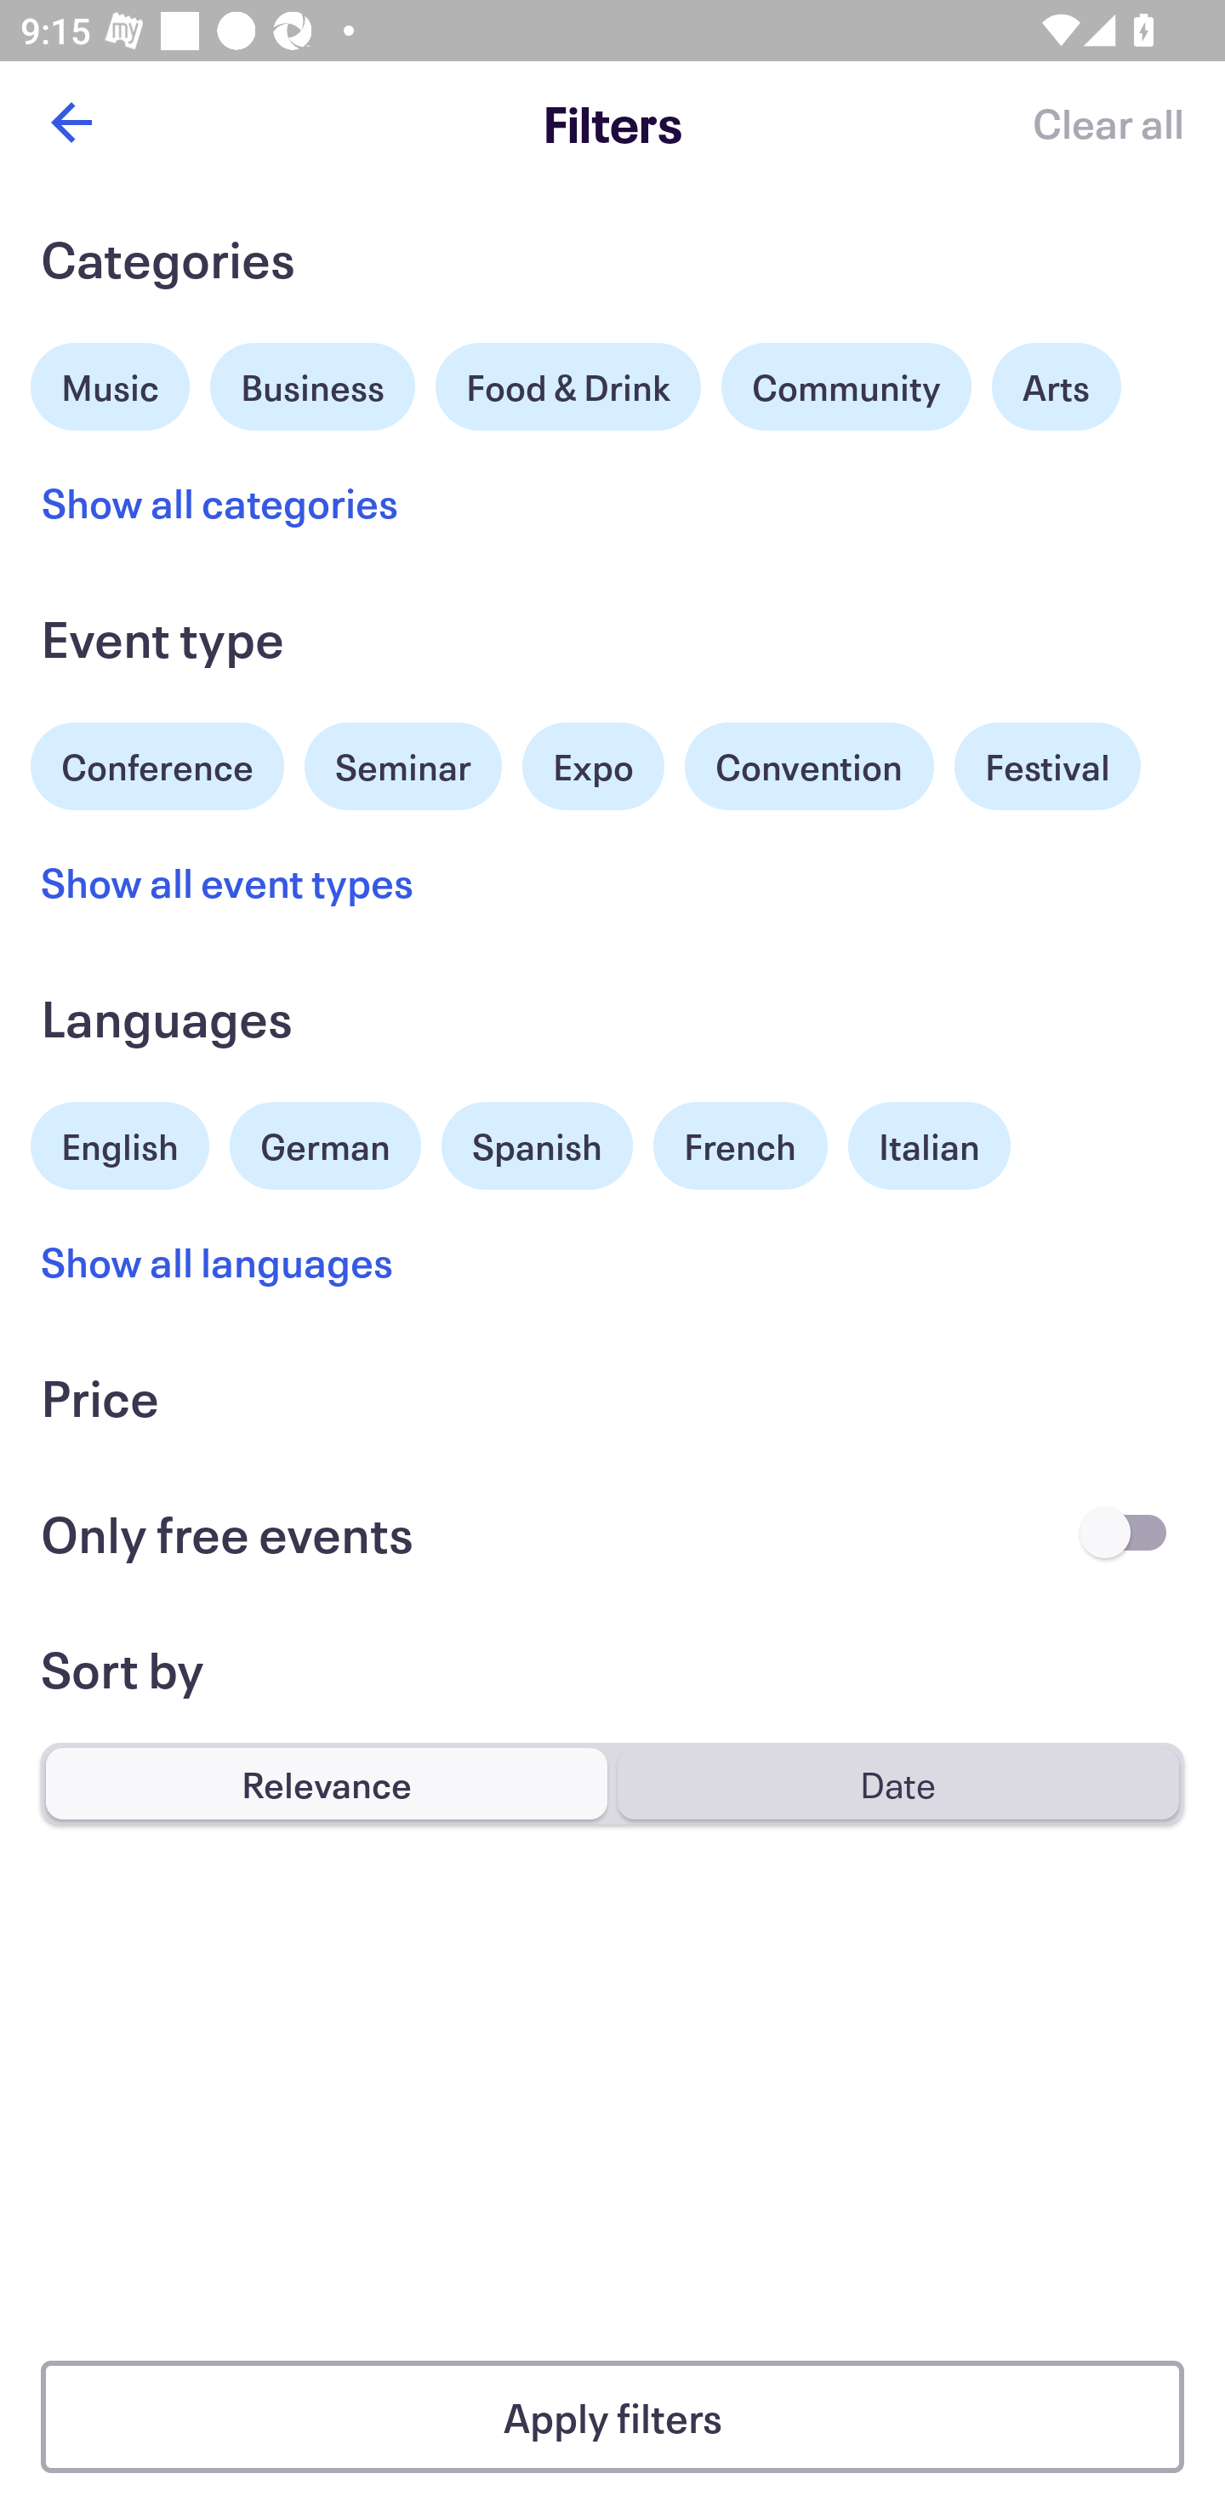  What do you see at coordinates (157, 763) in the screenshot?
I see `Conference` at bounding box center [157, 763].